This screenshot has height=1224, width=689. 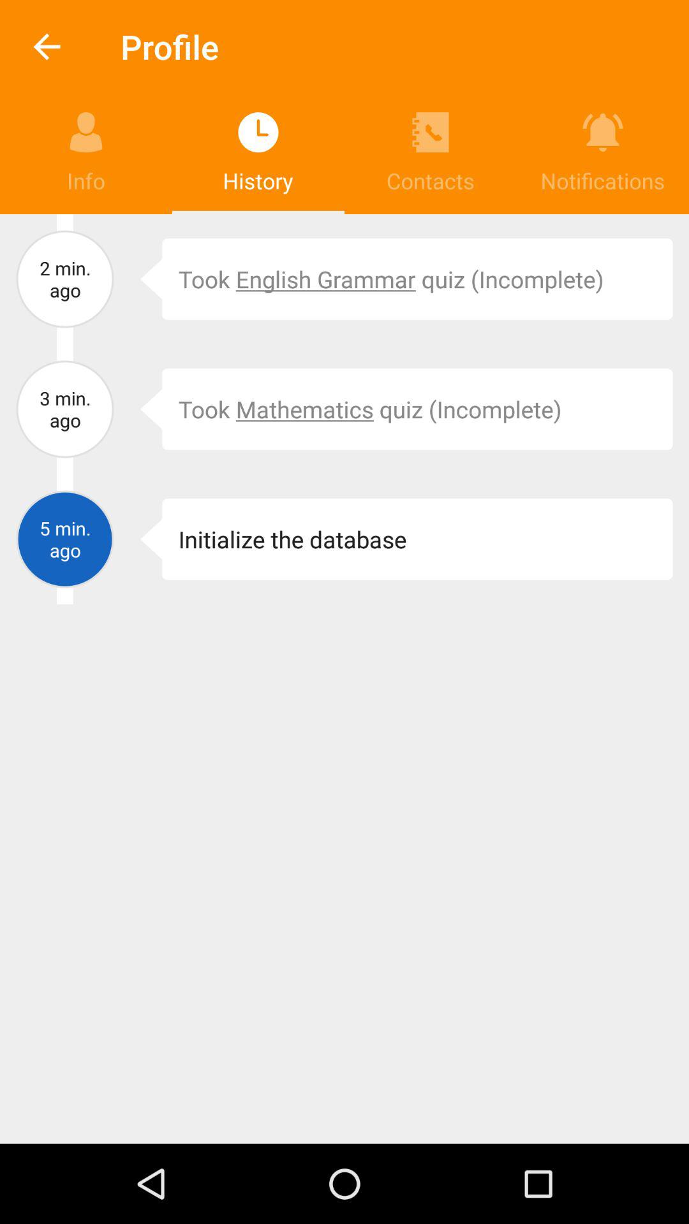 I want to click on turn off icon above initialize the database, so click(x=142, y=409).